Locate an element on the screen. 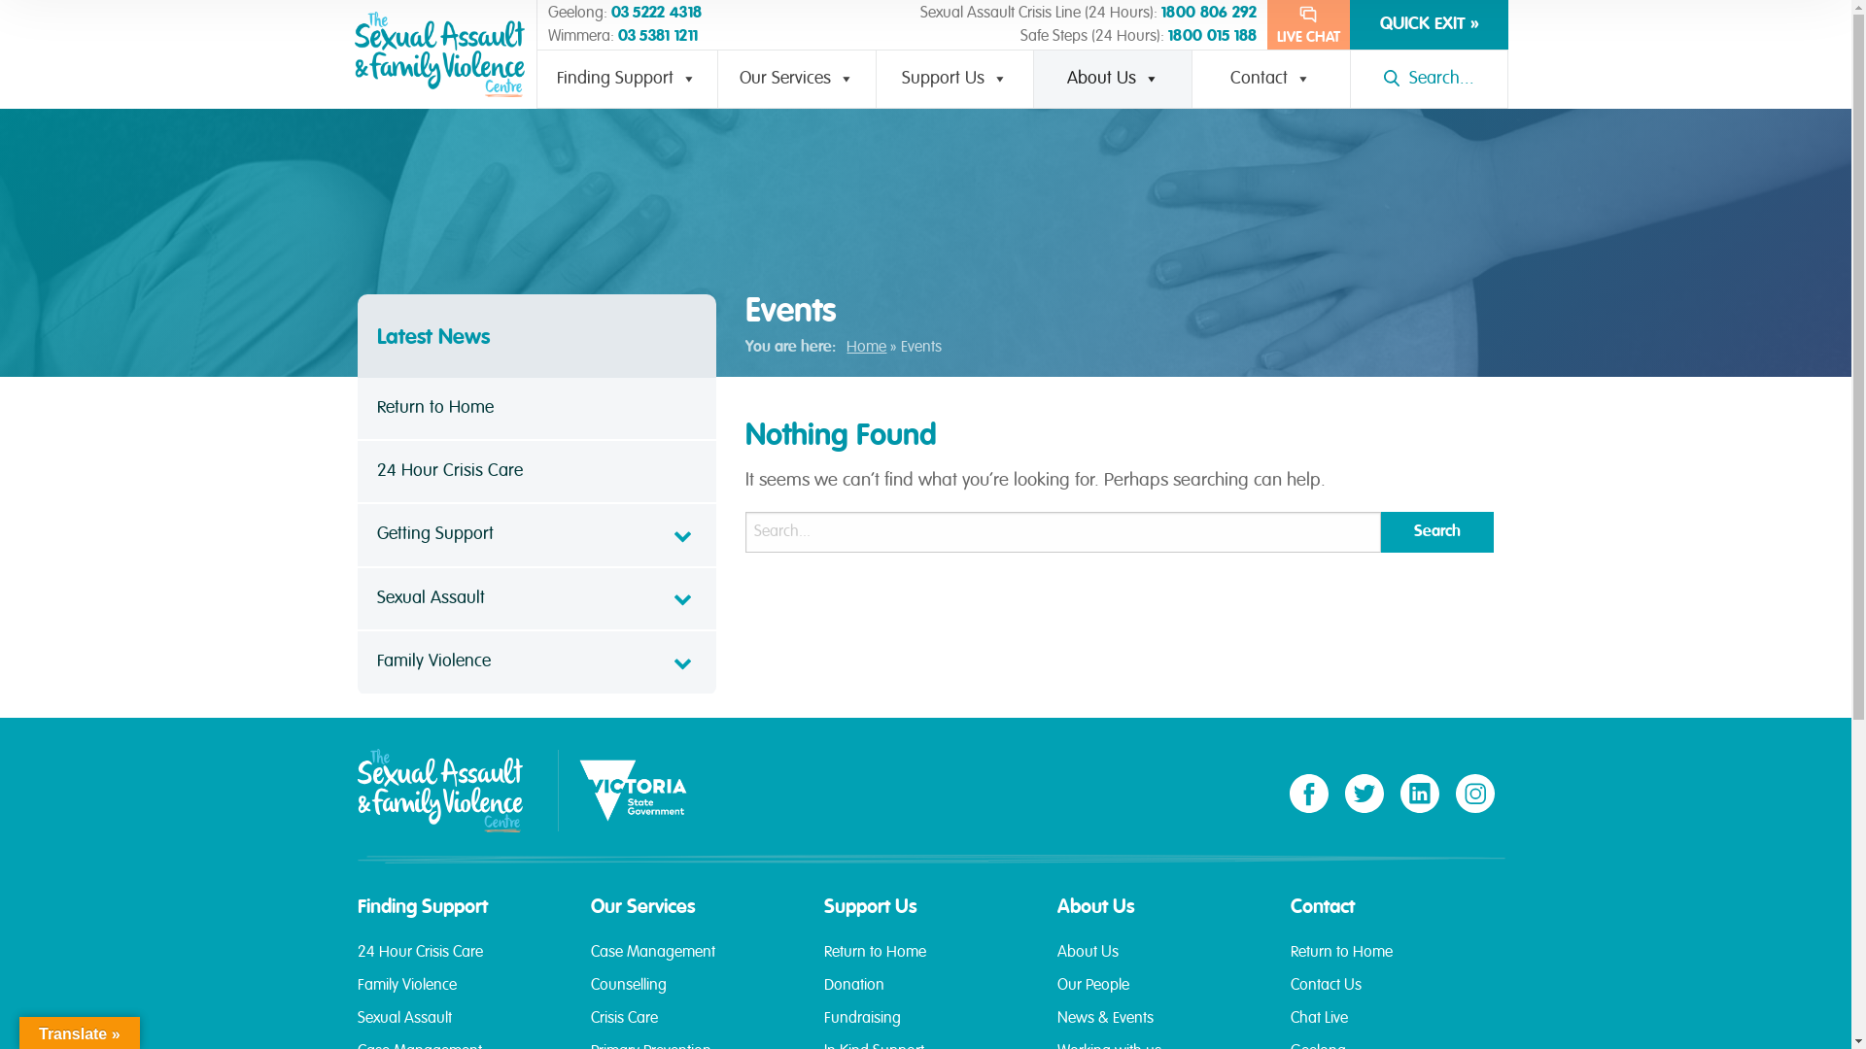 The width and height of the screenshot is (1866, 1049). Support Us is located at coordinates (955, 80).